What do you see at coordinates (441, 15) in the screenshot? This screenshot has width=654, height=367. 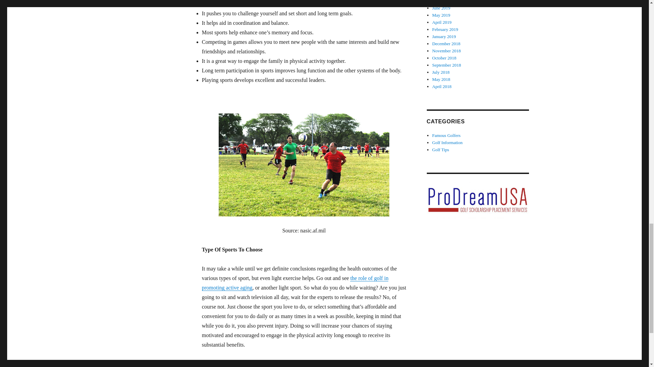 I see `May 2019` at bounding box center [441, 15].